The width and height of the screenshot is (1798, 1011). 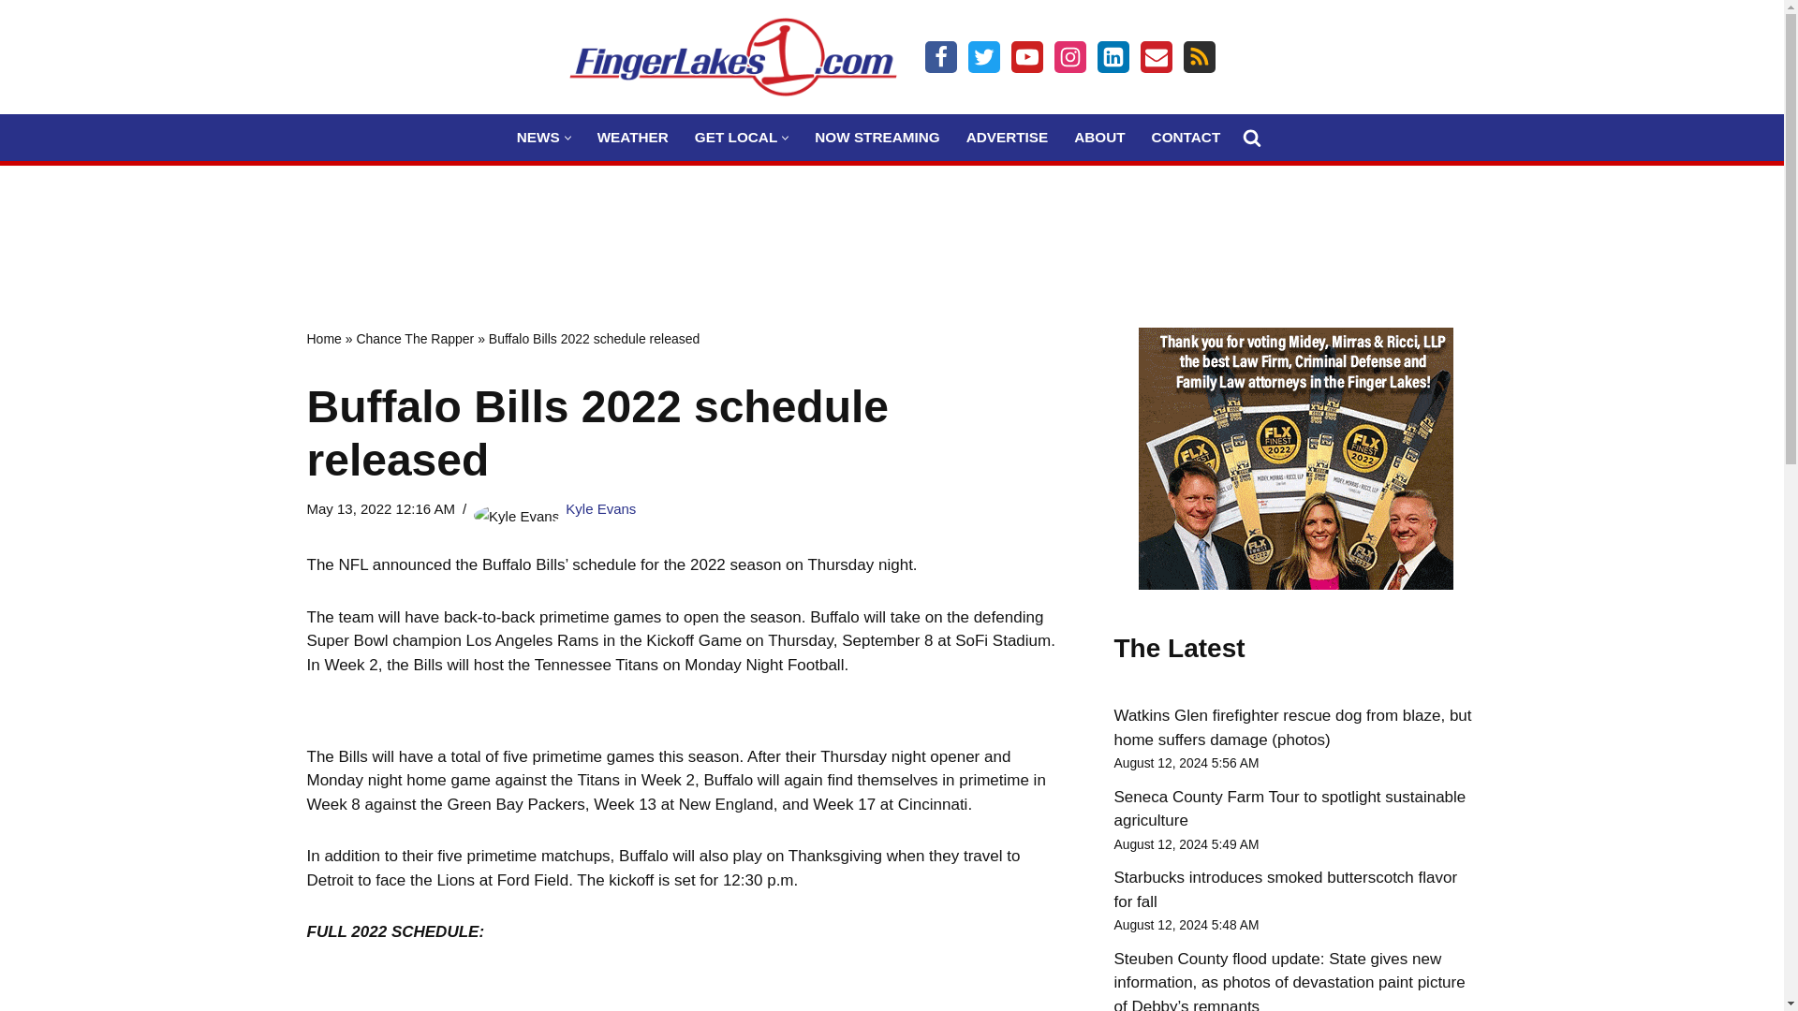 What do you see at coordinates (940, 56) in the screenshot?
I see `Facebook` at bounding box center [940, 56].